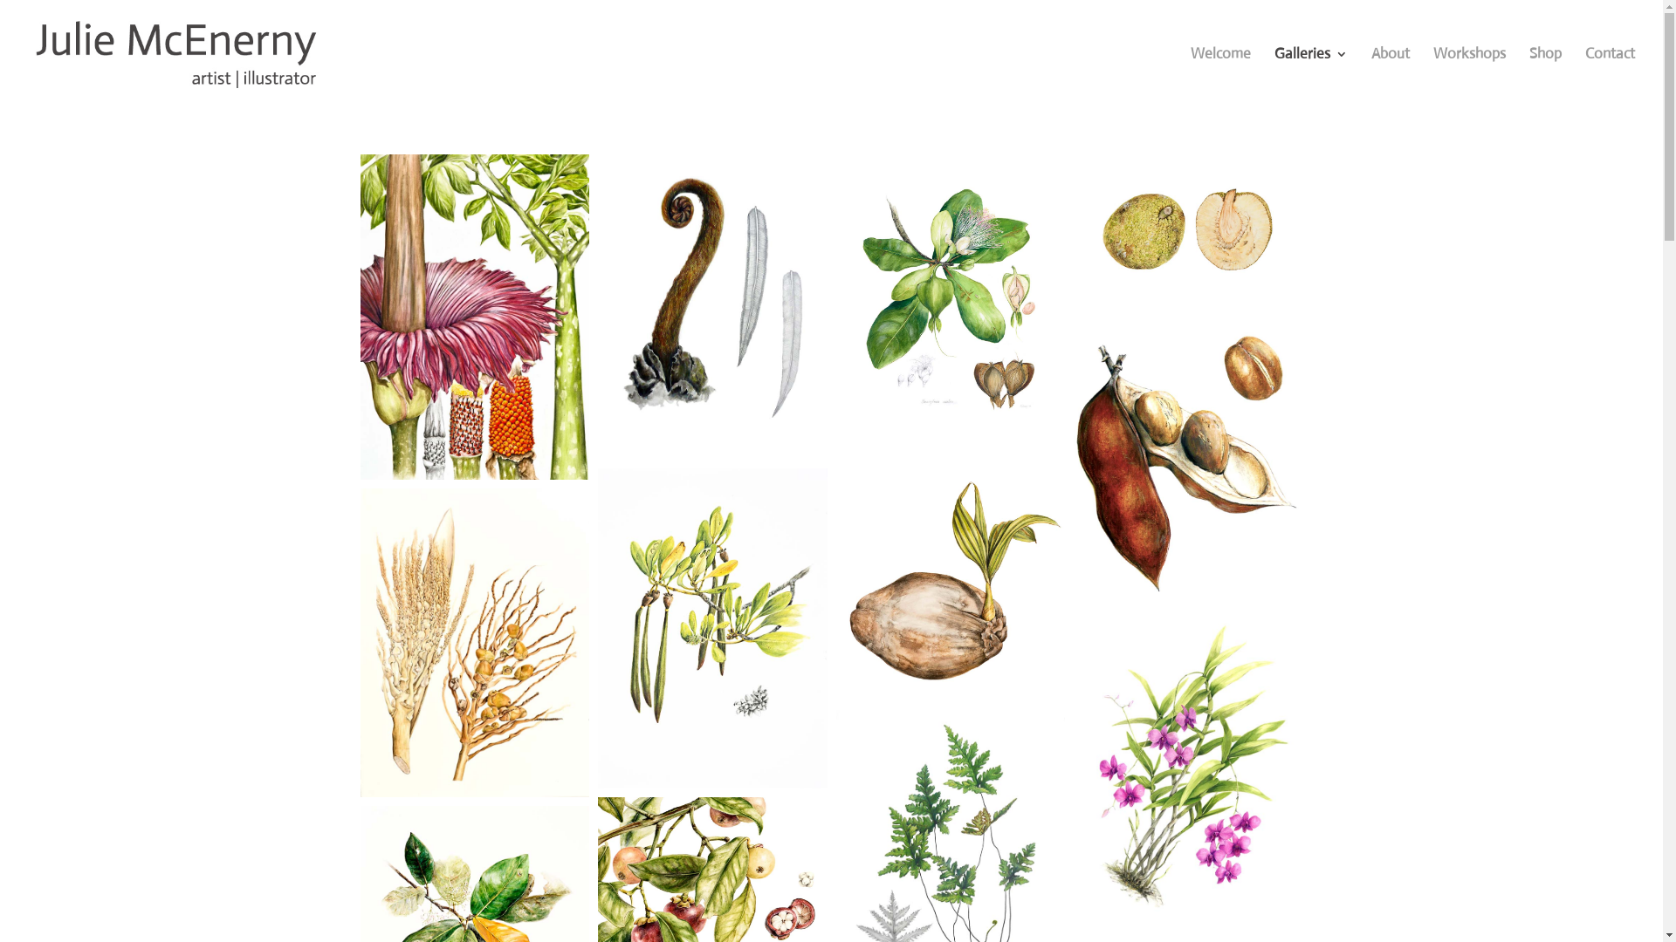  I want to click on Castanospermum-australe-seedpod_2009, so click(1189, 465).